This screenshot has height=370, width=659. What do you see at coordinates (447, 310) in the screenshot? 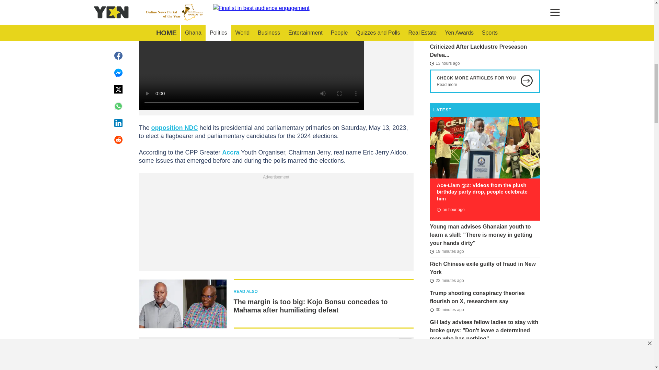
I see `2024-07-16T21:48:02Z` at bounding box center [447, 310].